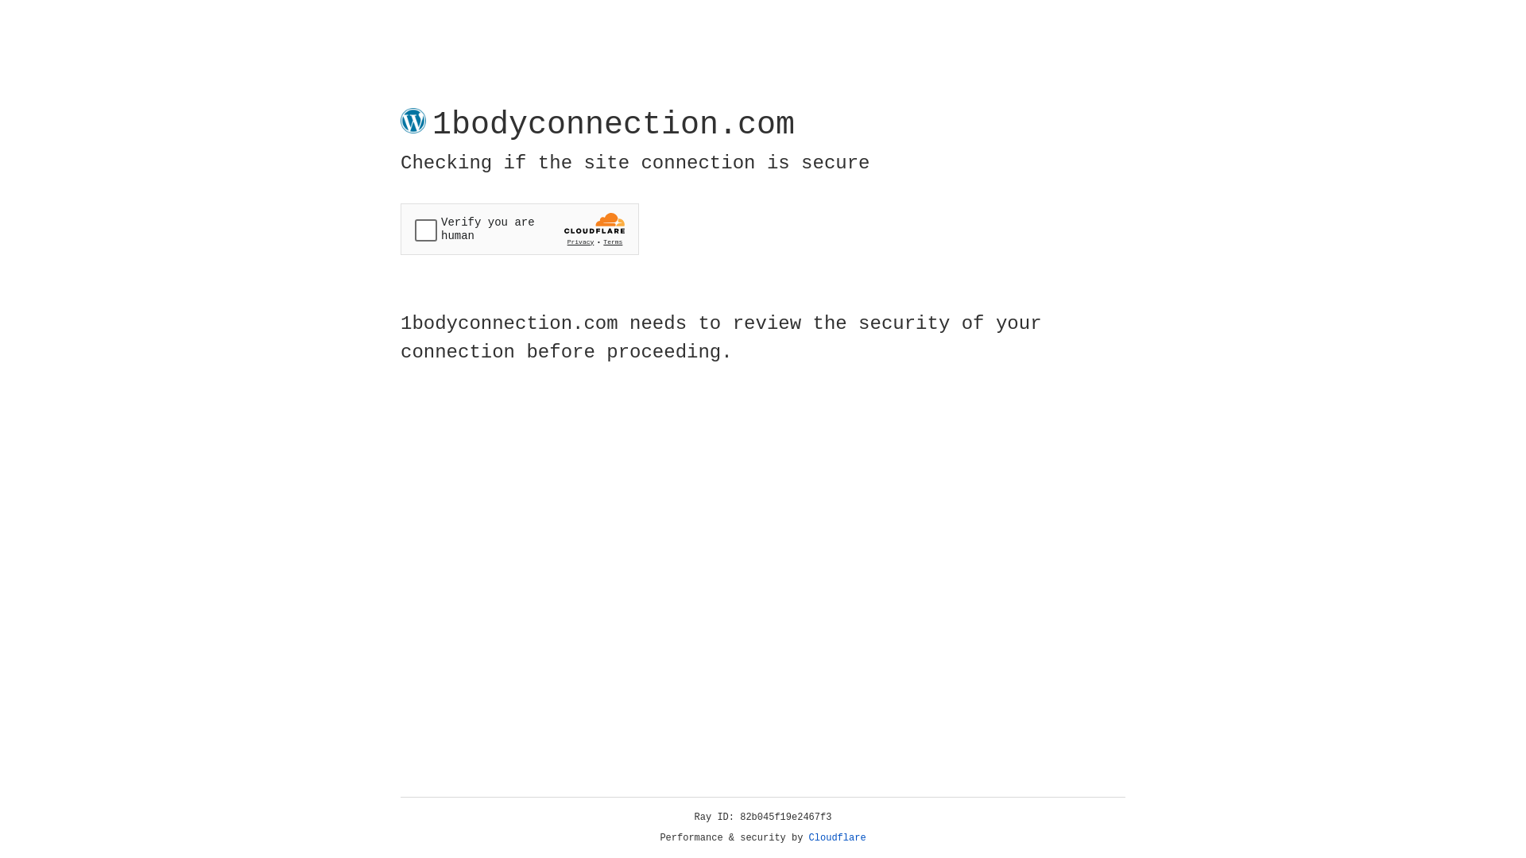 Image resolution: width=1526 pixels, height=858 pixels. Describe the element at coordinates (520, 229) in the screenshot. I see `Widget containing a Cloudflare security challenge` at that location.